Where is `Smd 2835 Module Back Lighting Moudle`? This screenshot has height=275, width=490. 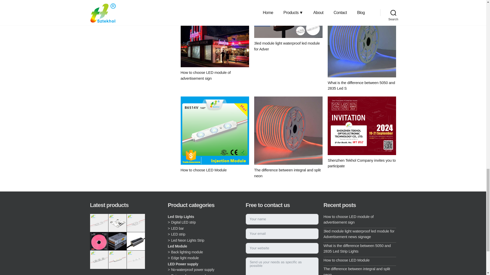
Smd 2835 Module Back Lighting Moudle is located at coordinates (99, 259).